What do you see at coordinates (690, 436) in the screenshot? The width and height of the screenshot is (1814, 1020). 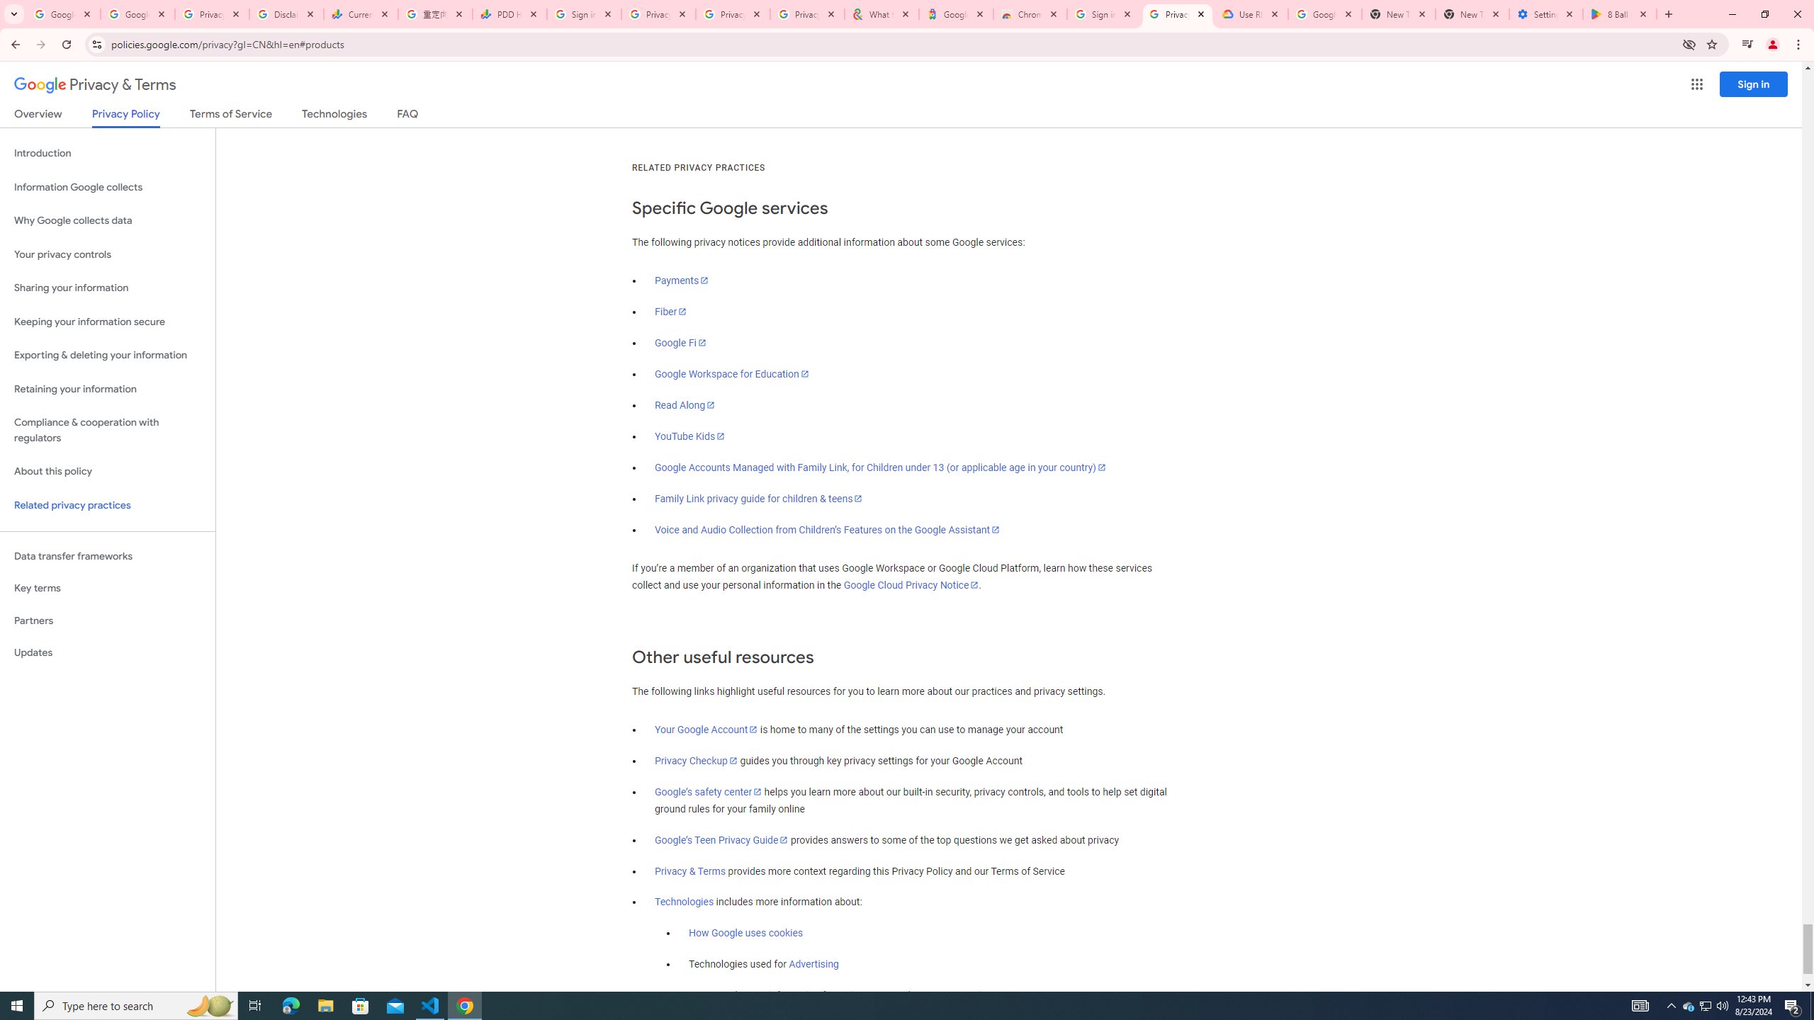 I see `YouTube Kids` at bounding box center [690, 436].